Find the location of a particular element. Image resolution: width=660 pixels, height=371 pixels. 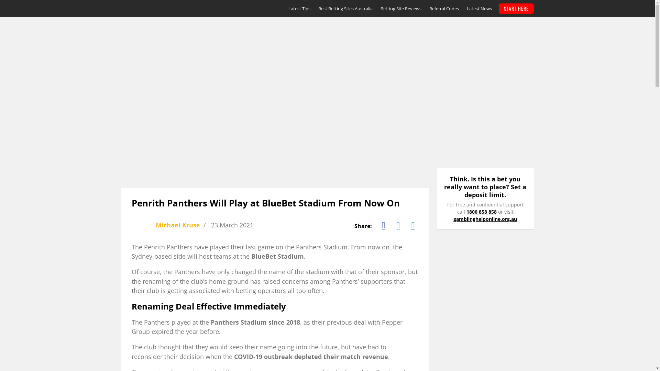

Penrith Panthers Will Play at BlueBet Stadium From Now On is located at coordinates (265, 203).